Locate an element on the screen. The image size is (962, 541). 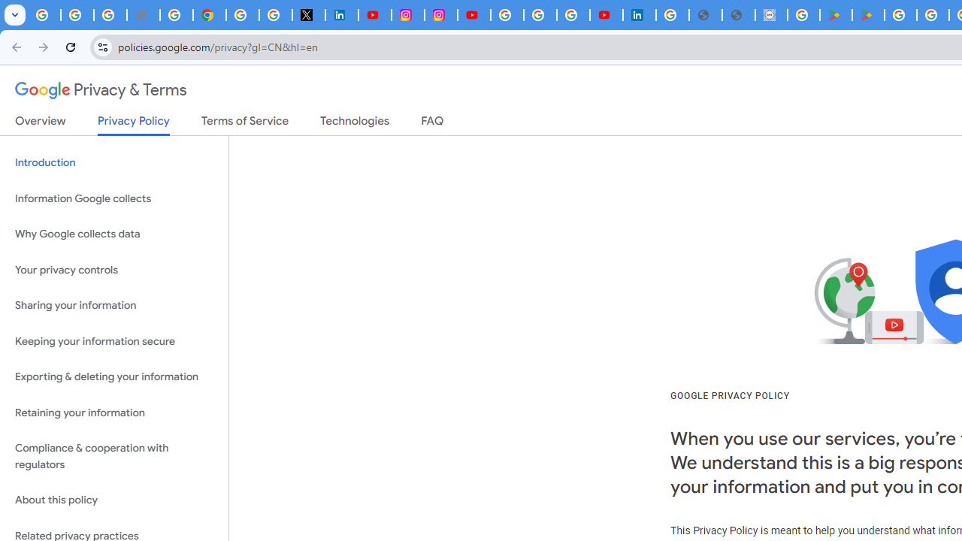
Reload is located at coordinates (71, 47).